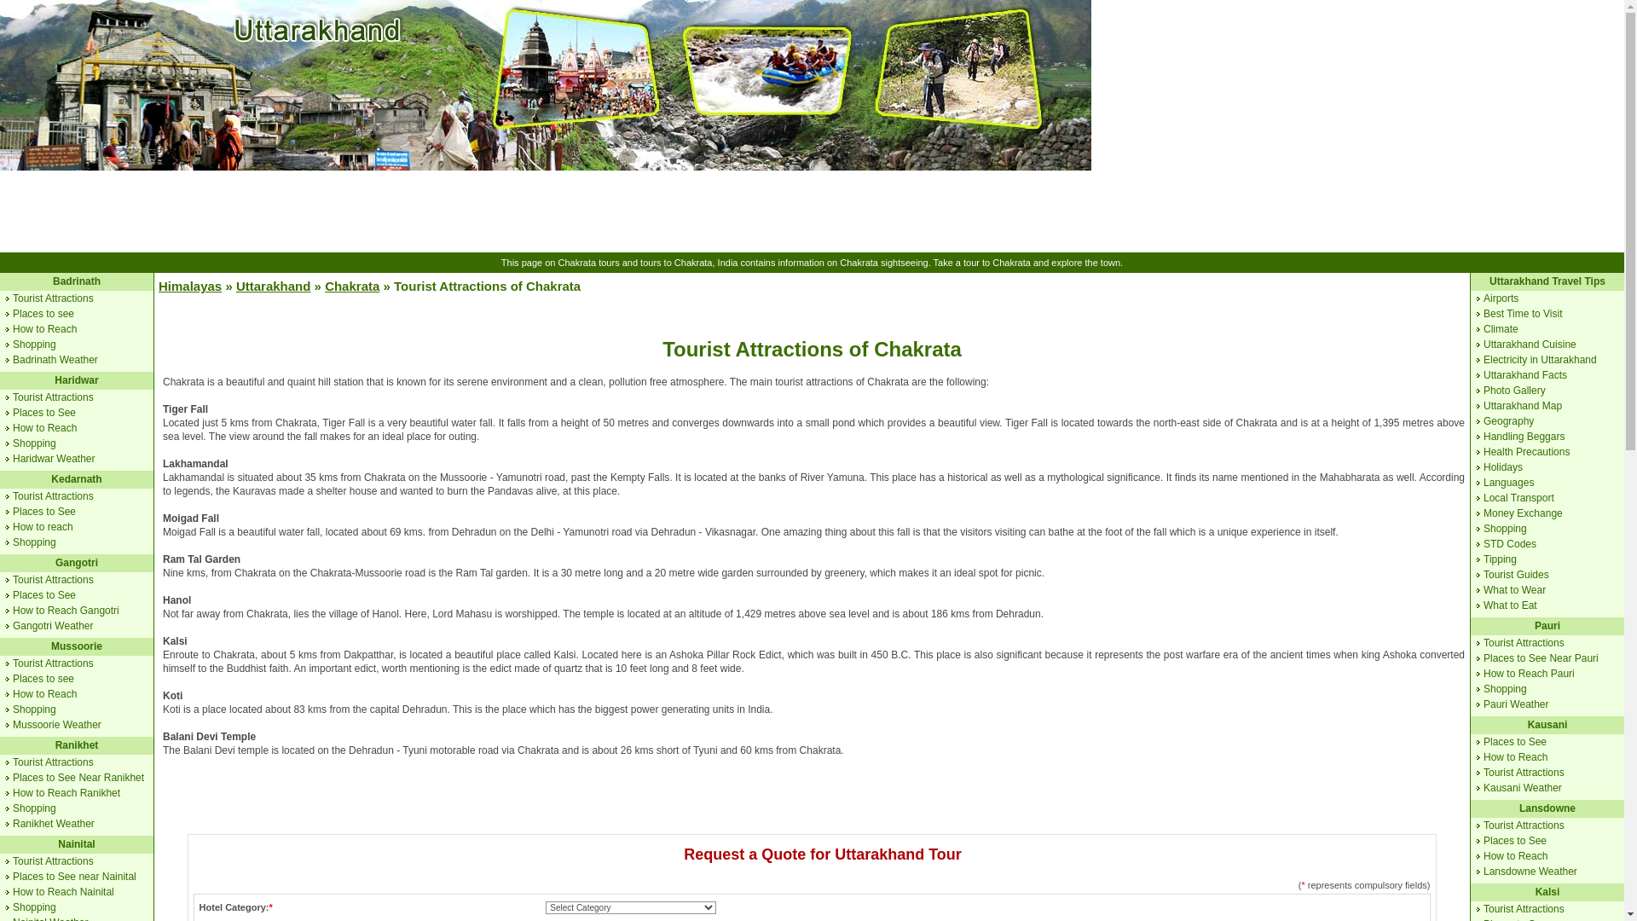  I want to click on Nainital Weather, so click(50, 918).